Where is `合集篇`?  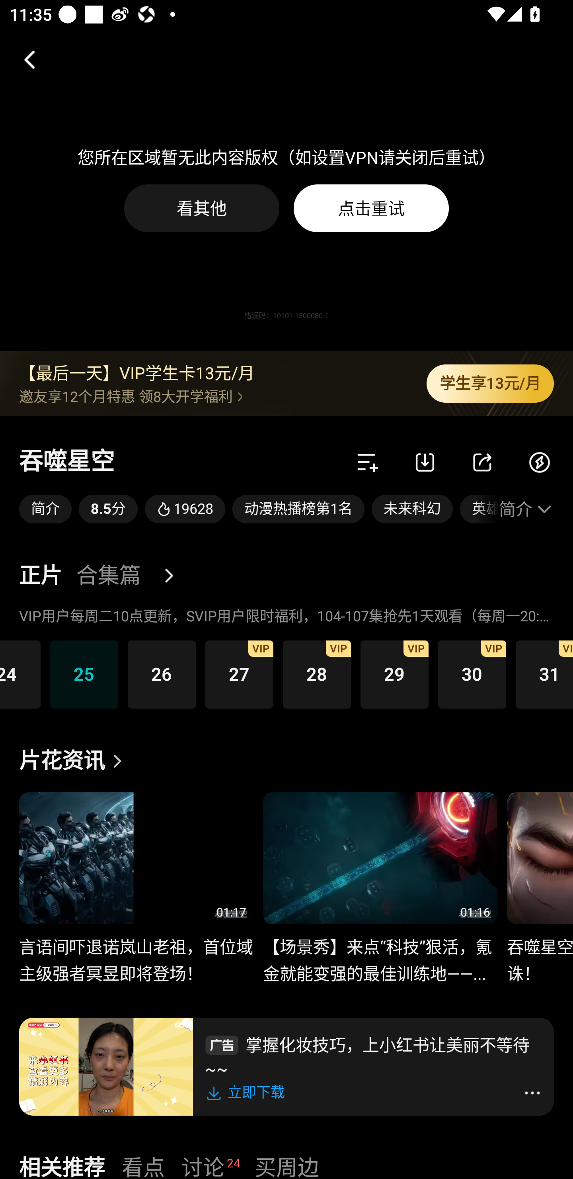
合集篇 is located at coordinates (108, 576).